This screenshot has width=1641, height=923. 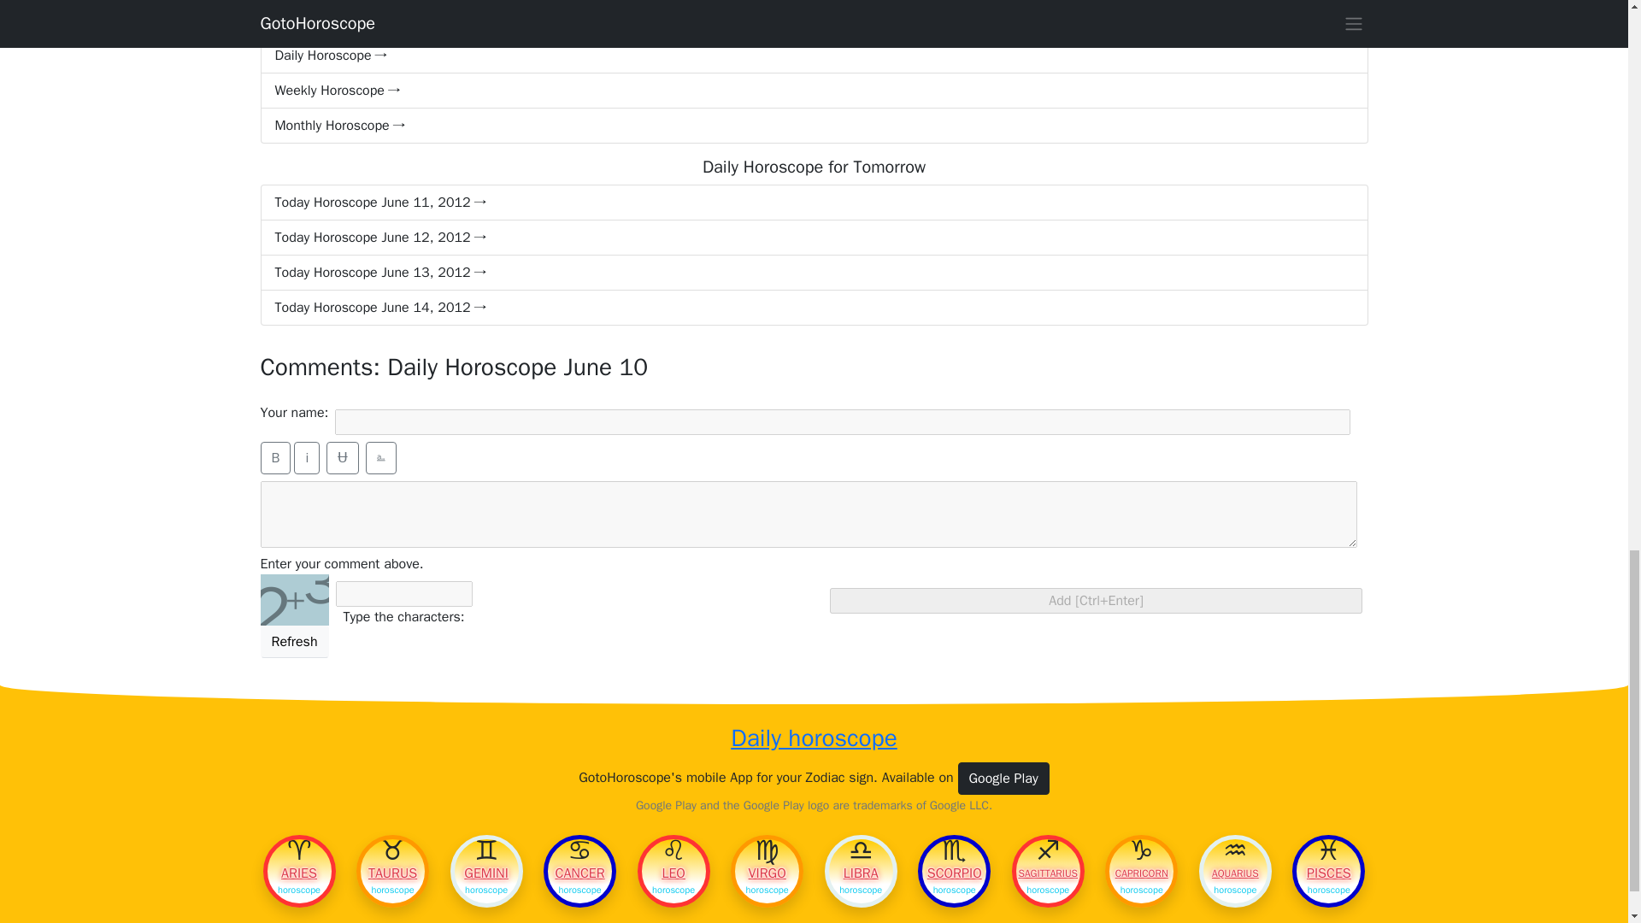 What do you see at coordinates (813, 56) in the screenshot?
I see `Daily Horoscope` at bounding box center [813, 56].